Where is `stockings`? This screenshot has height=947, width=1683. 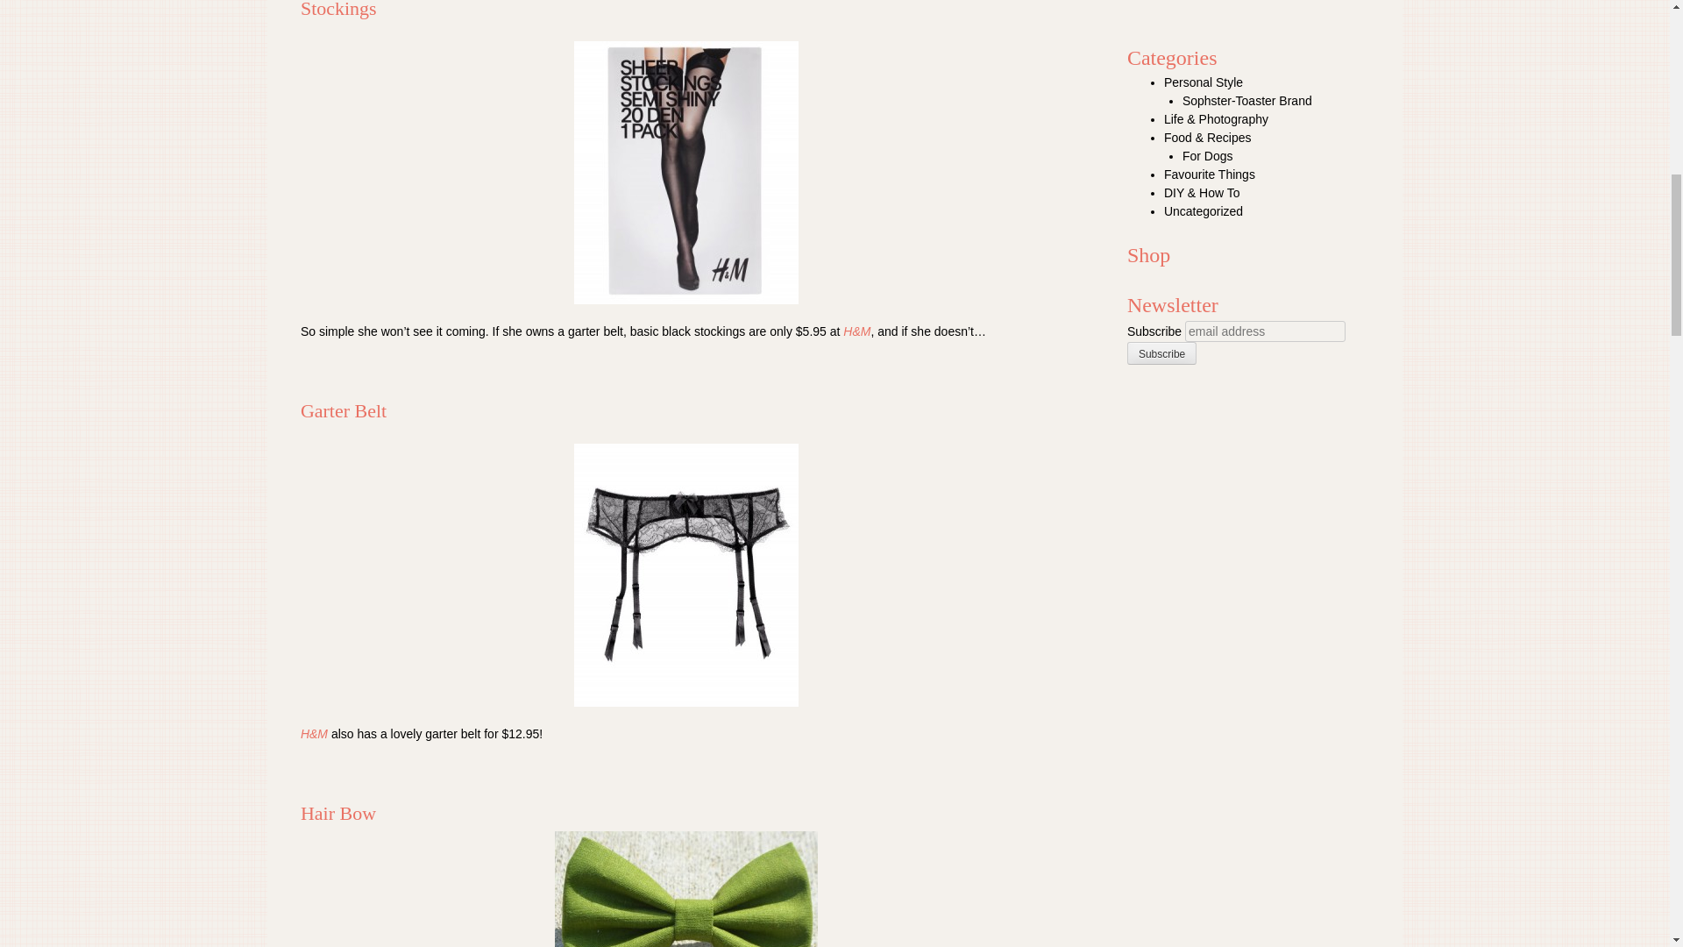
stockings is located at coordinates (685, 172).